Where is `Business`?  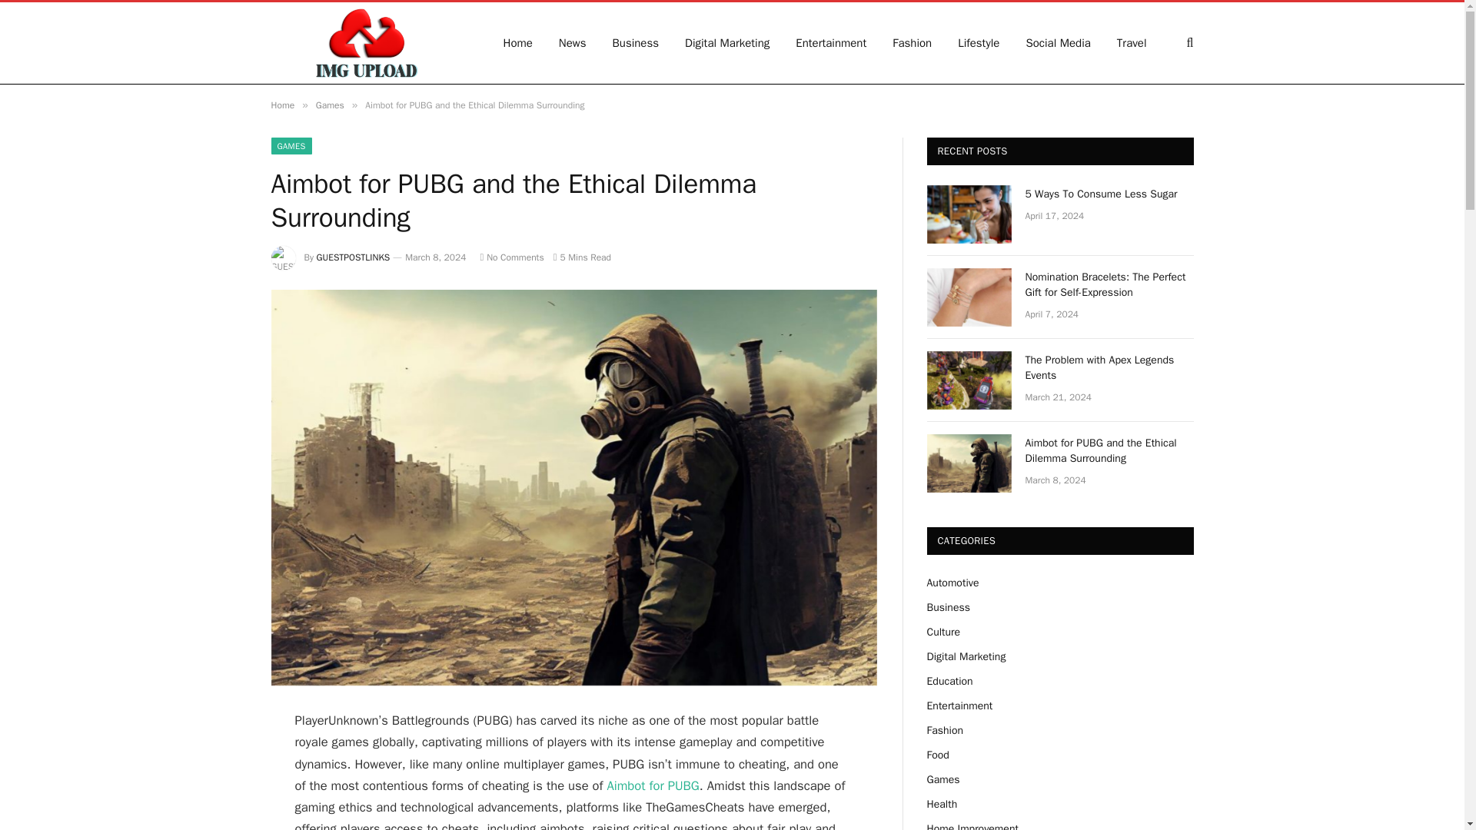 Business is located at coordinates (636, 43).